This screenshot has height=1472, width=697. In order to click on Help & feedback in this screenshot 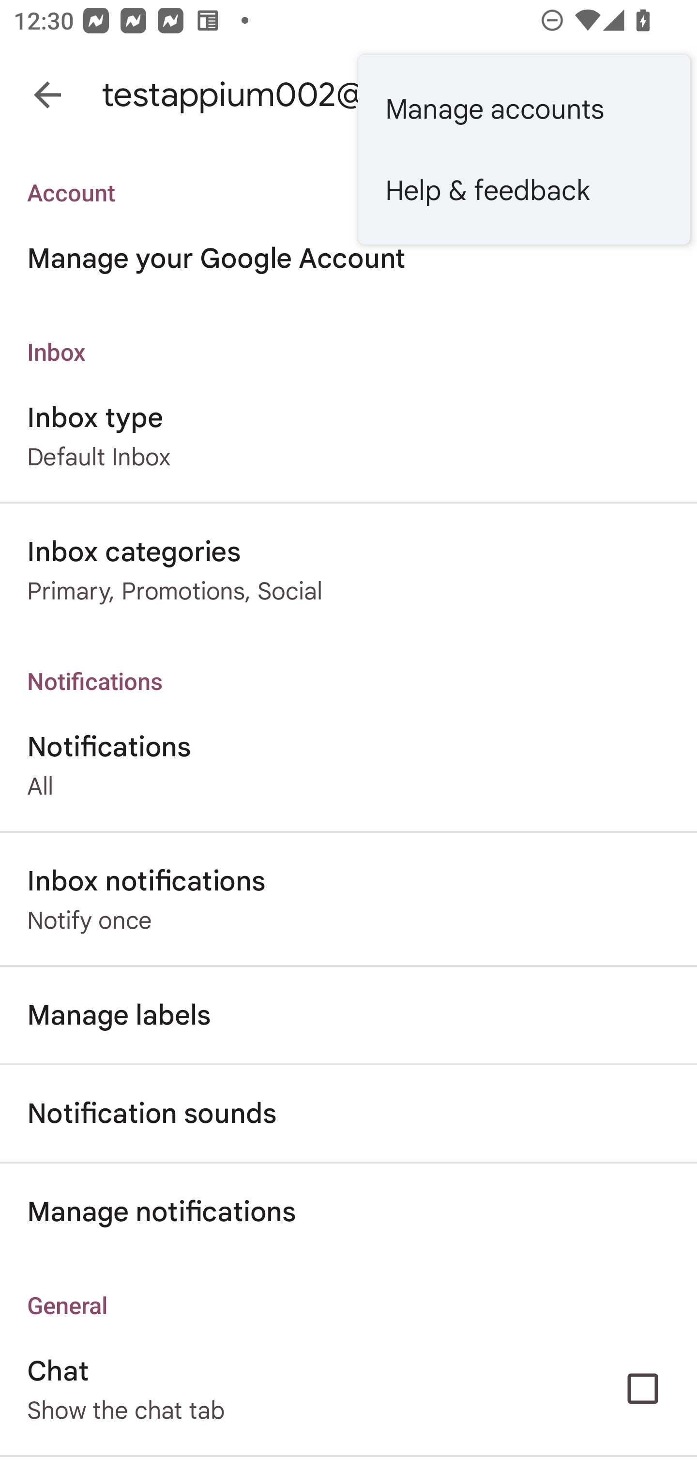, I will do `click(524, 191)`.